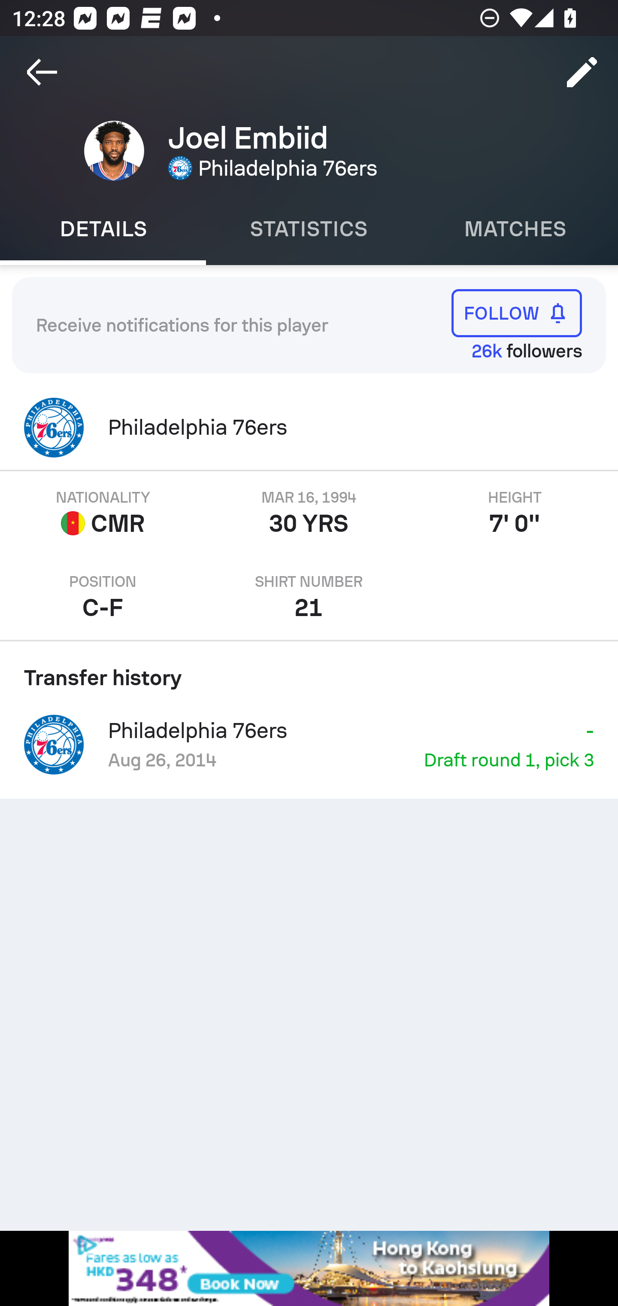 The width and height of the screenshot is (618, 1306). Describe the element at coordinates (309, 229) in the screenshot. I see `Statistics STATISTICS` at that location.